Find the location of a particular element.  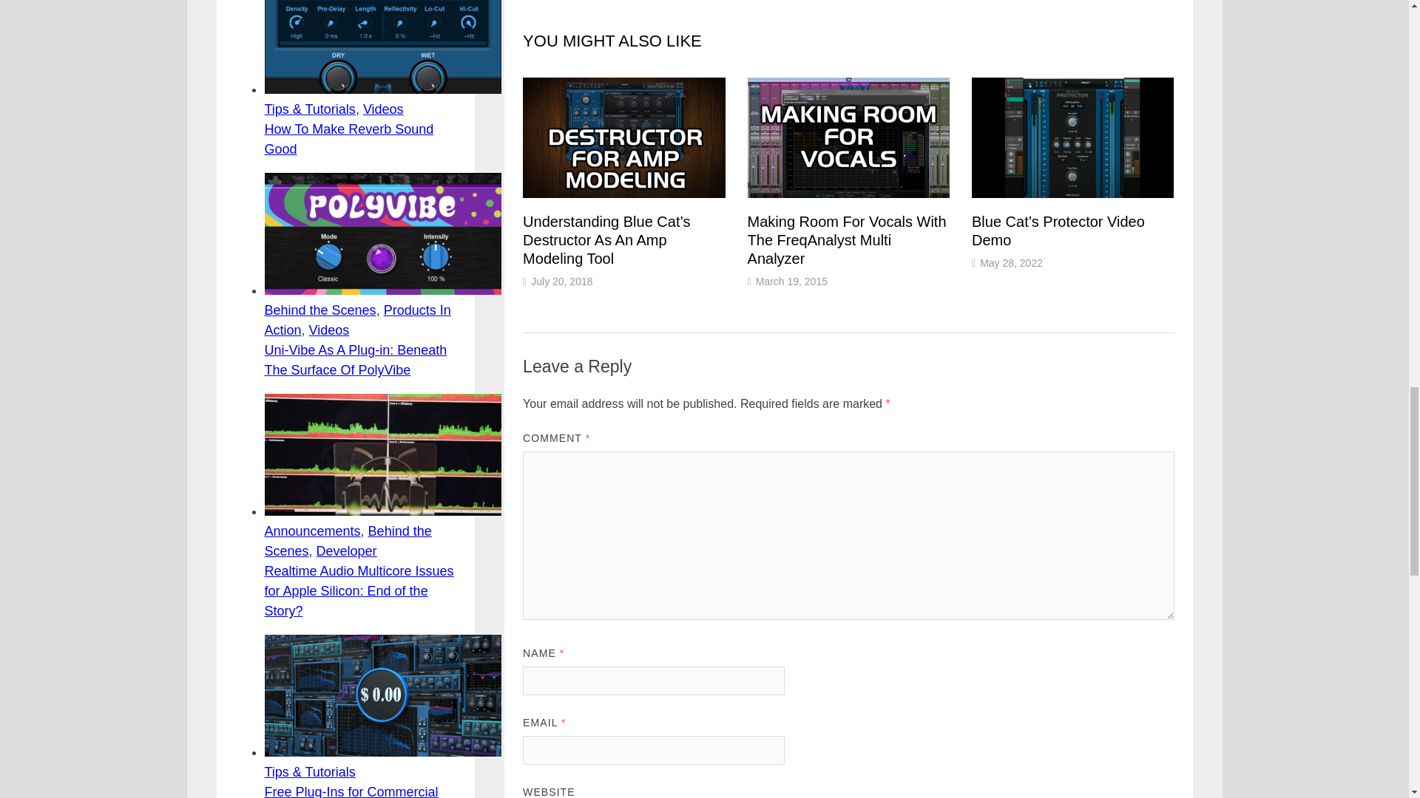

March 19, 2015 is located at coordinates (791, 281).